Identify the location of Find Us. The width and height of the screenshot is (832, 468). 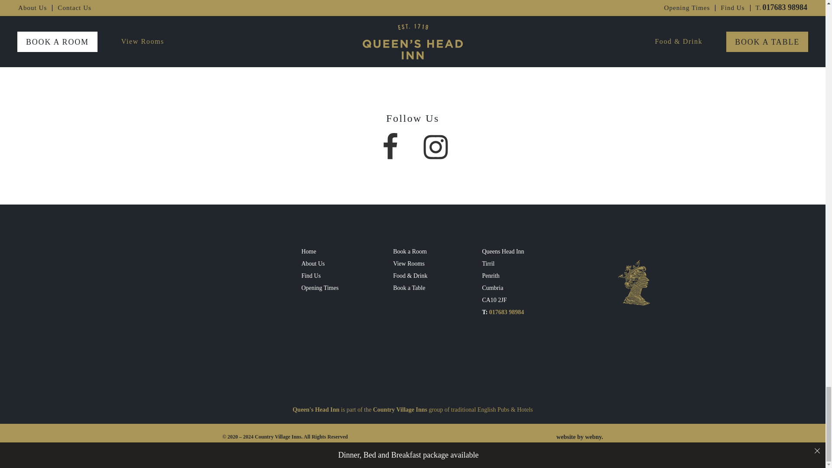
(320, 276).